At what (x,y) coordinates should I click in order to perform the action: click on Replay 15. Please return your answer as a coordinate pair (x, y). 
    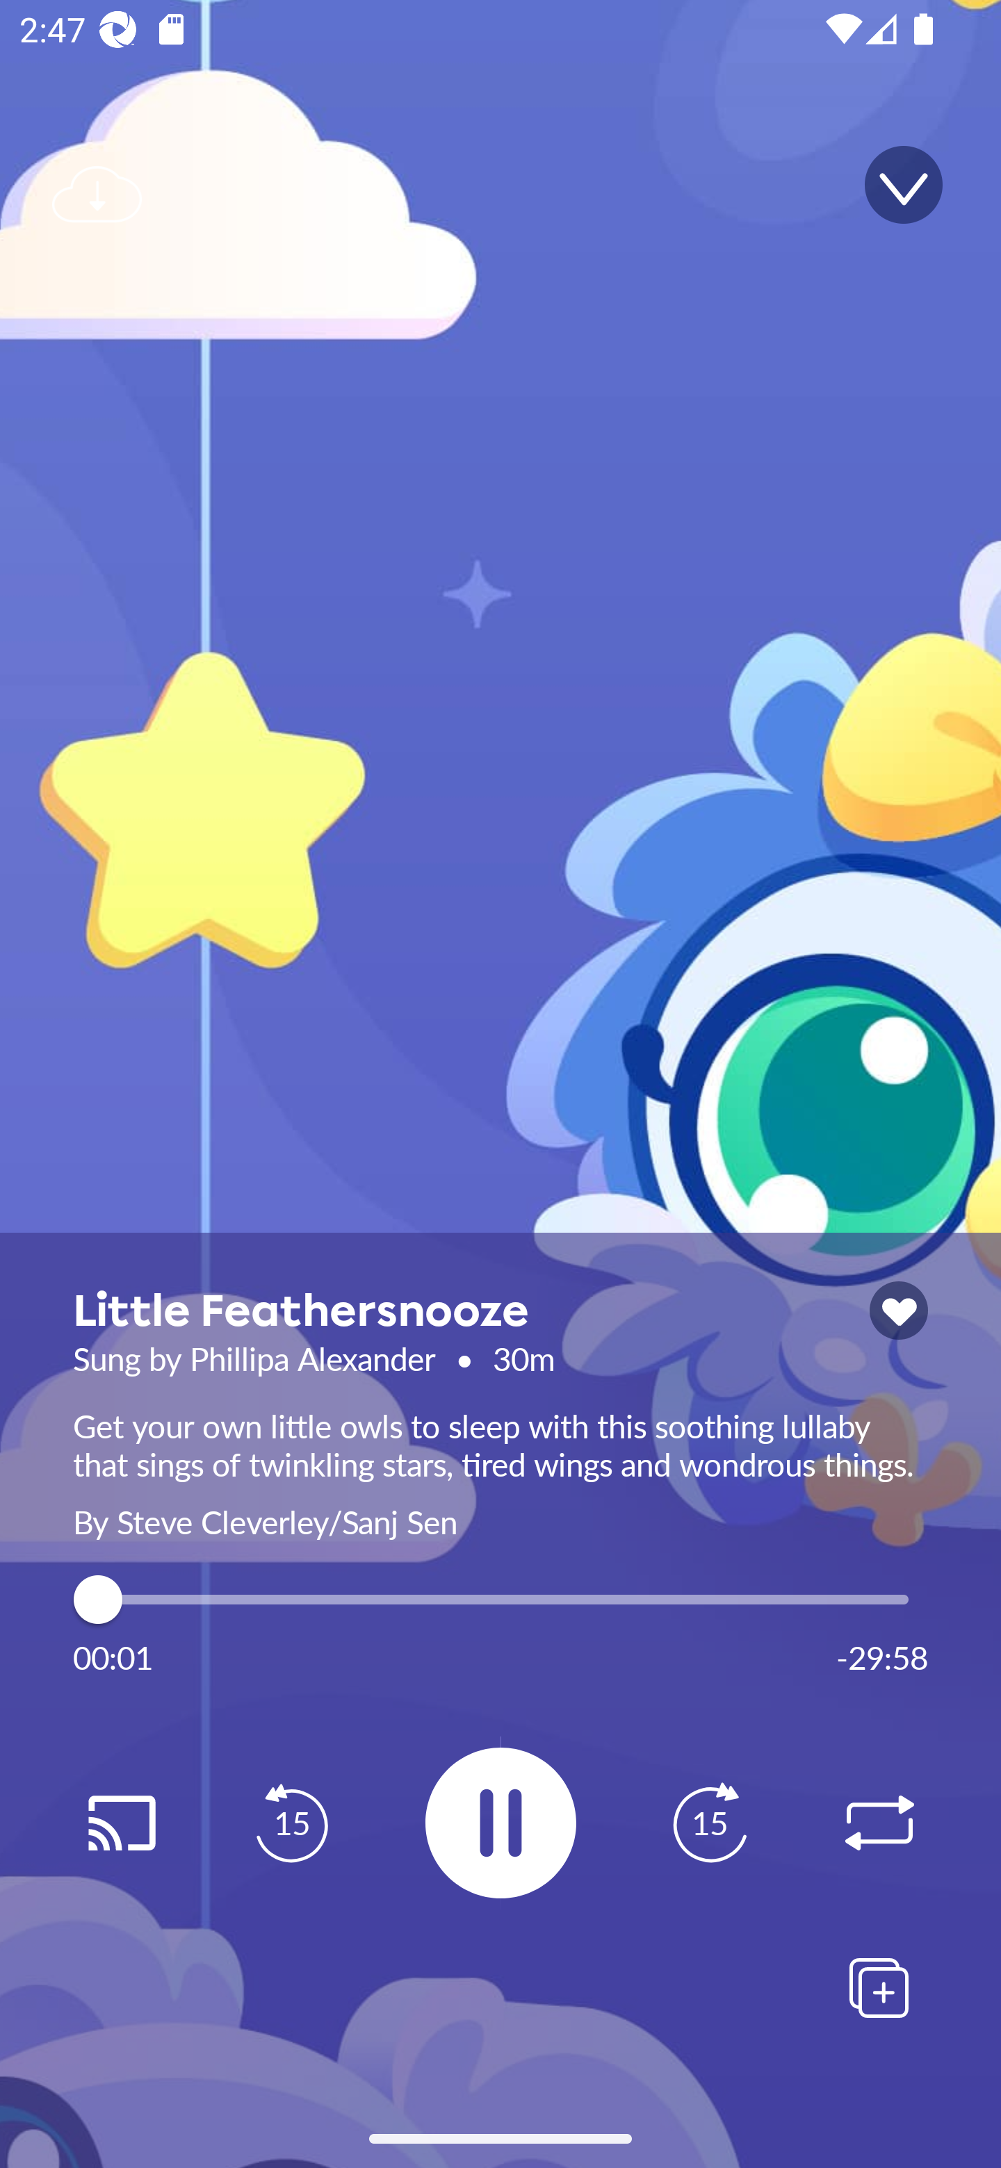
    Looking at the image, I should click on (709, 1823).